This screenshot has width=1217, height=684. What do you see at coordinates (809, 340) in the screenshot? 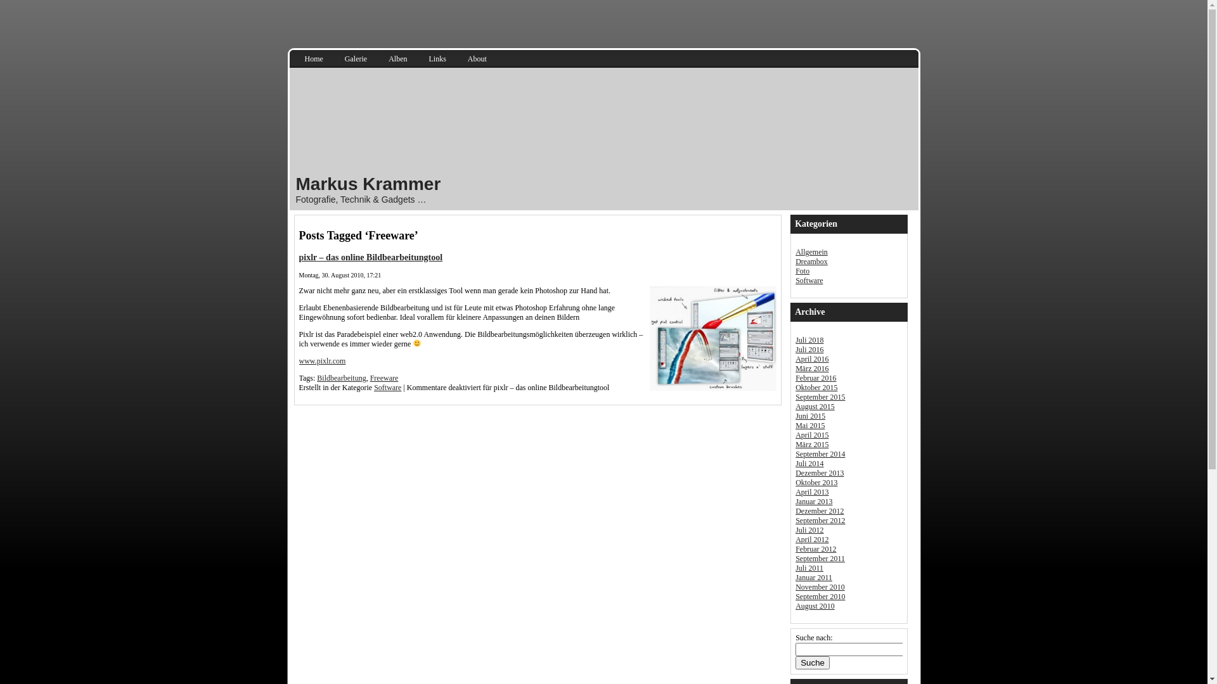
I see `Juli 2018` at bounding box center [809, 340].